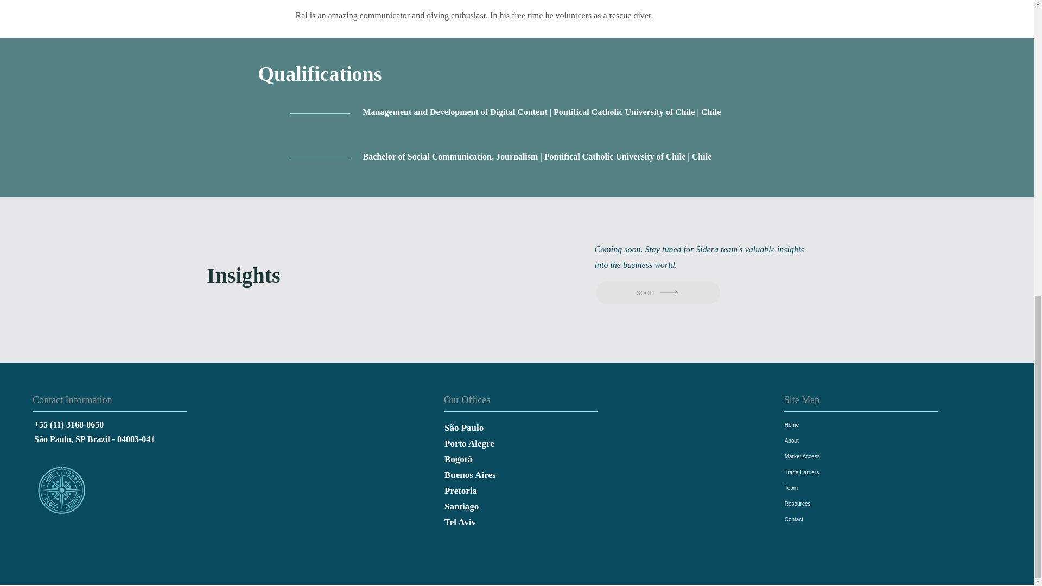 The height and width of the screenshot is (586, 1042). I want to click on Pretoria, so click(504, 491).